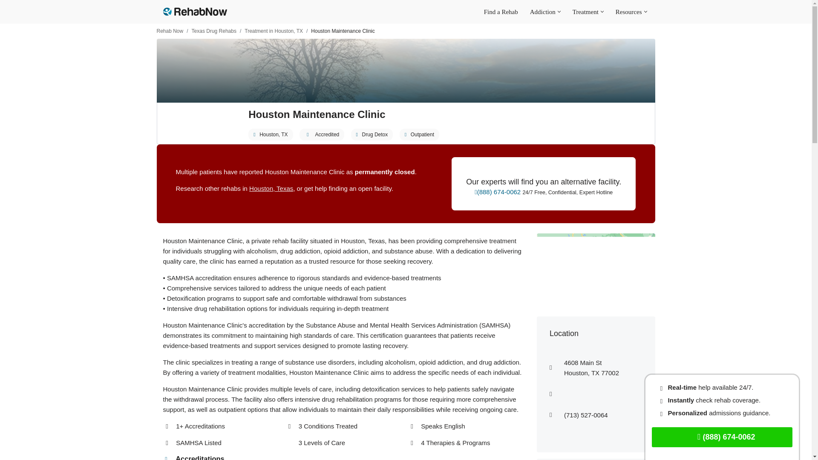 The image size is (818, 460). I want to click on Resources, so click(629, 11).